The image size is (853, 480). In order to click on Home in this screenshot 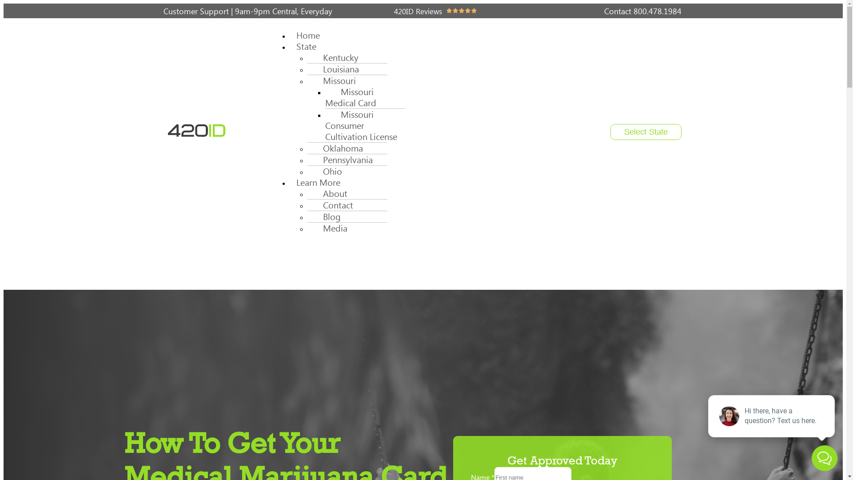, I will do `click(308, 36)`.